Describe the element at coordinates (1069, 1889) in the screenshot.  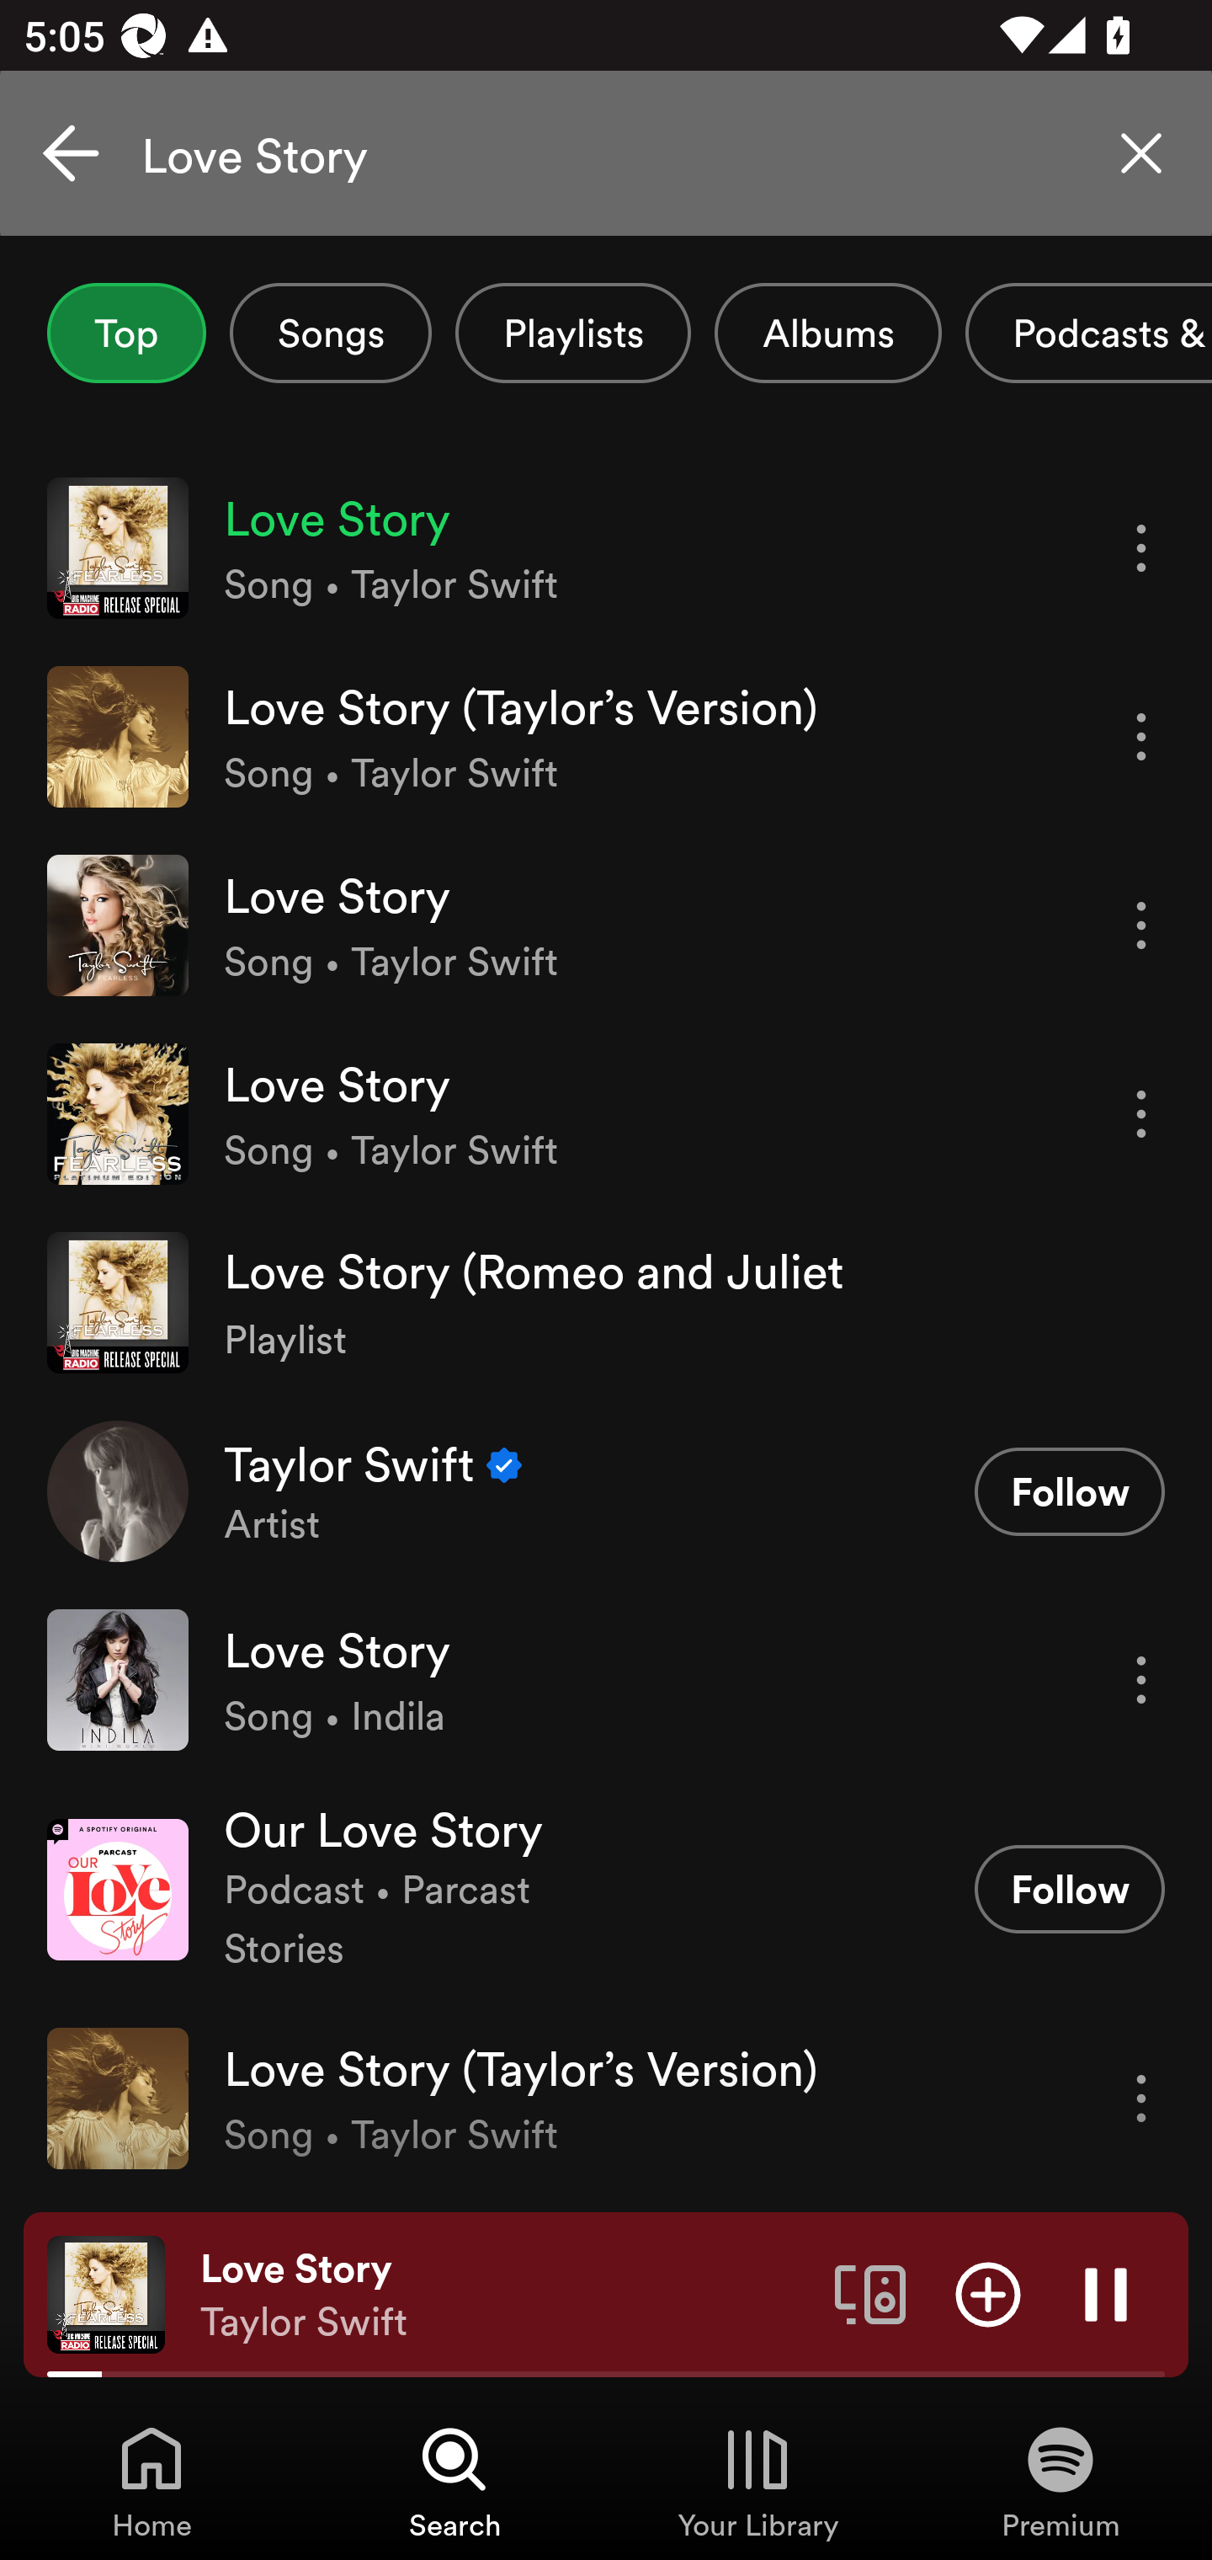
I see `Follow` at that location.